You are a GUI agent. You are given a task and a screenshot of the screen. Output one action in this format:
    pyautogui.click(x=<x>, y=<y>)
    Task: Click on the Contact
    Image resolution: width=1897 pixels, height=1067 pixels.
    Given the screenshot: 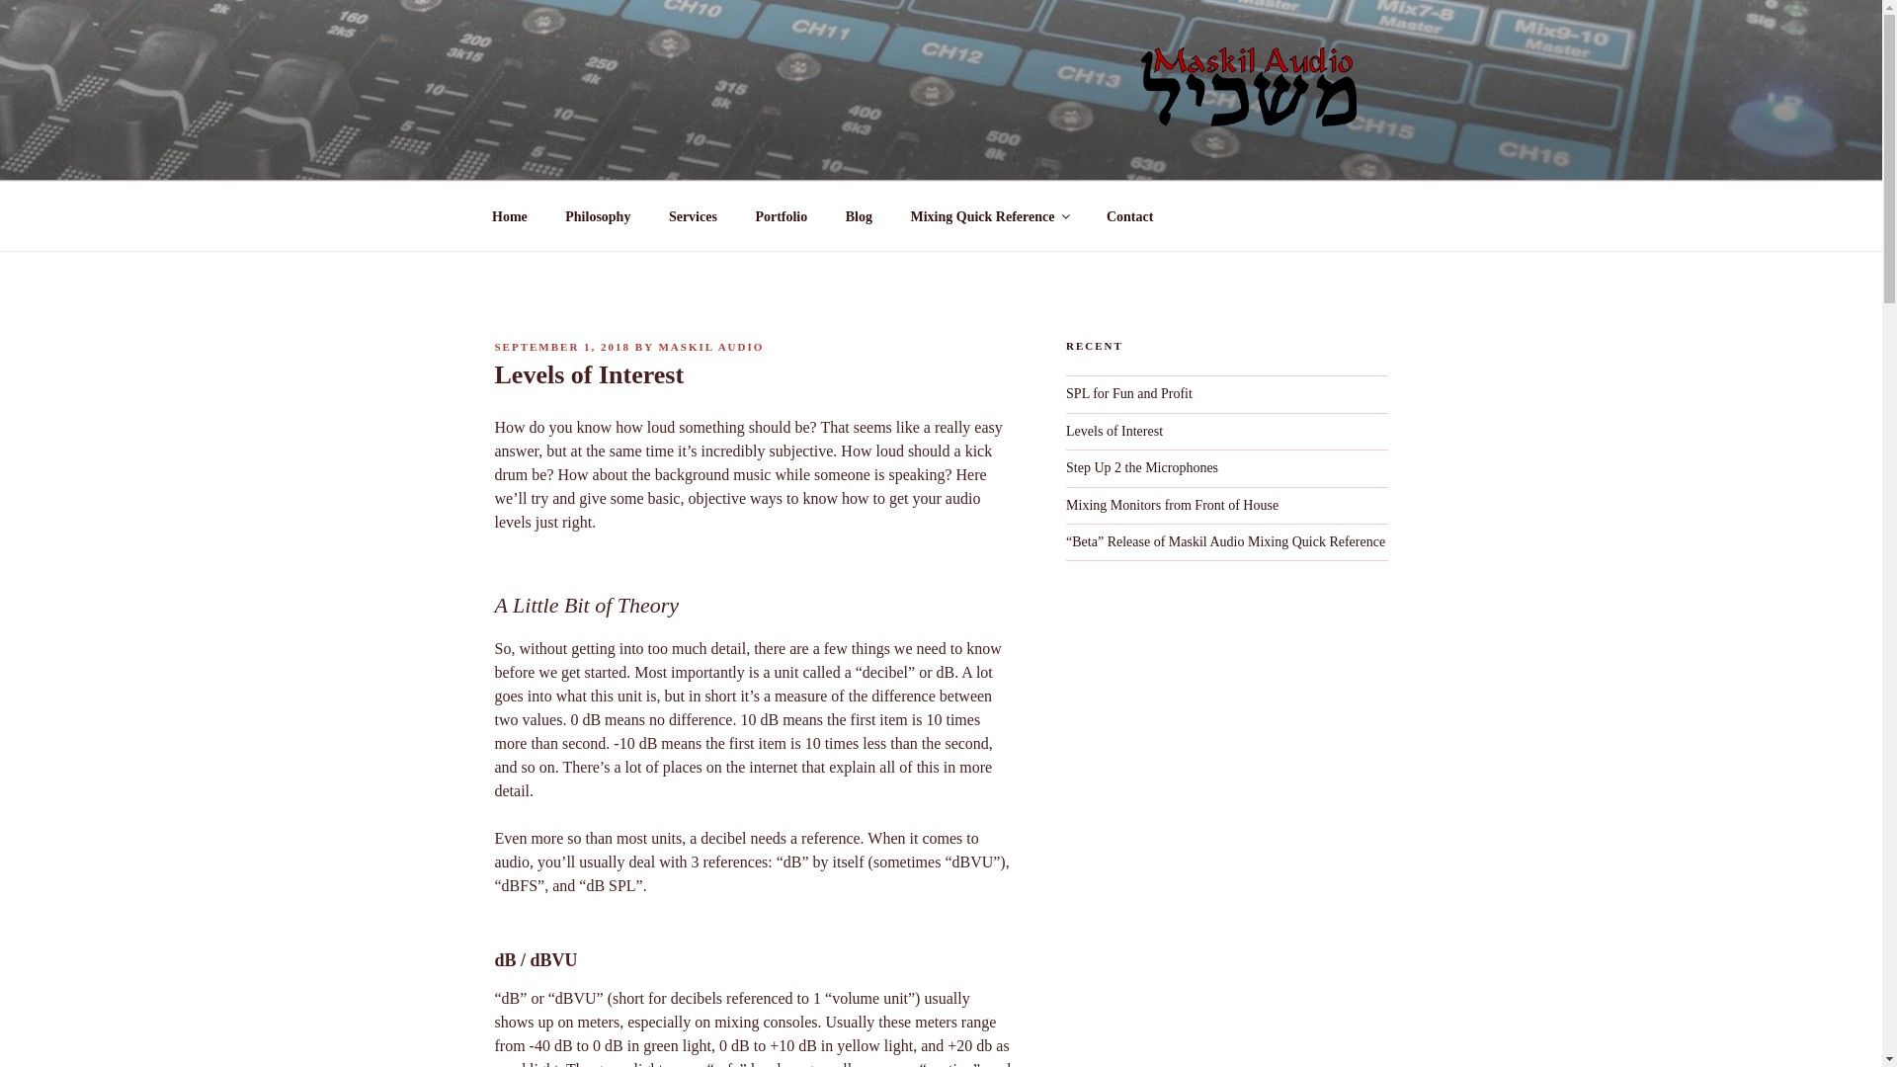 What is the action you would take?
    pyautogui.click(x=1129, y=215)
    